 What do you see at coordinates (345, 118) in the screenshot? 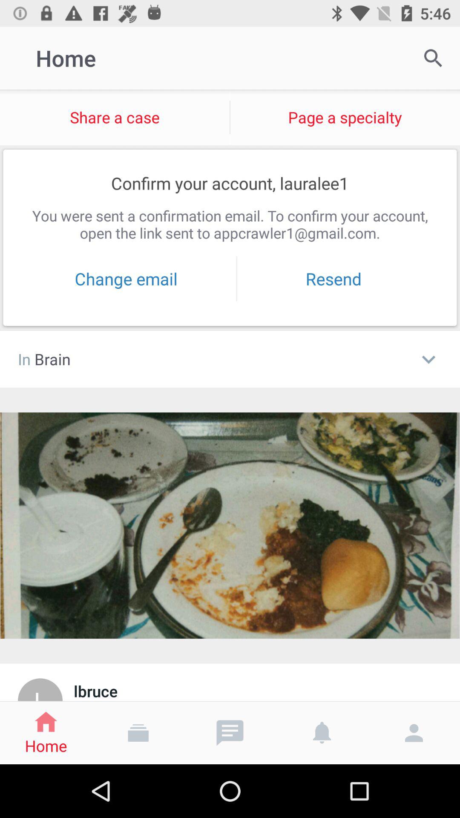
I see `click the icon above the confirm your account icon` at bounding box center [345, 118].